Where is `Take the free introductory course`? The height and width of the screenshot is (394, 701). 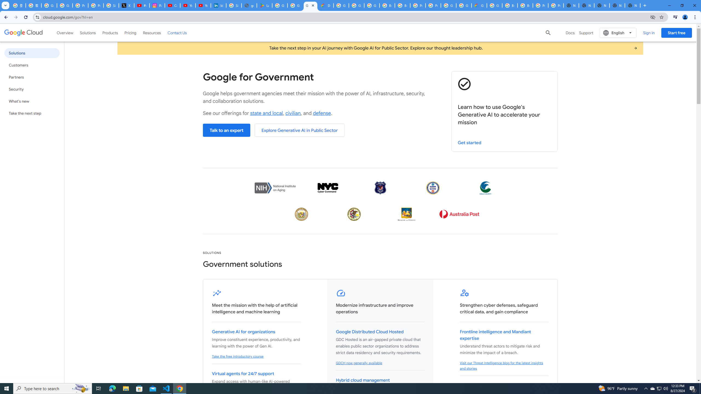 Take the free introductory course is located at coordinates (238, 356).